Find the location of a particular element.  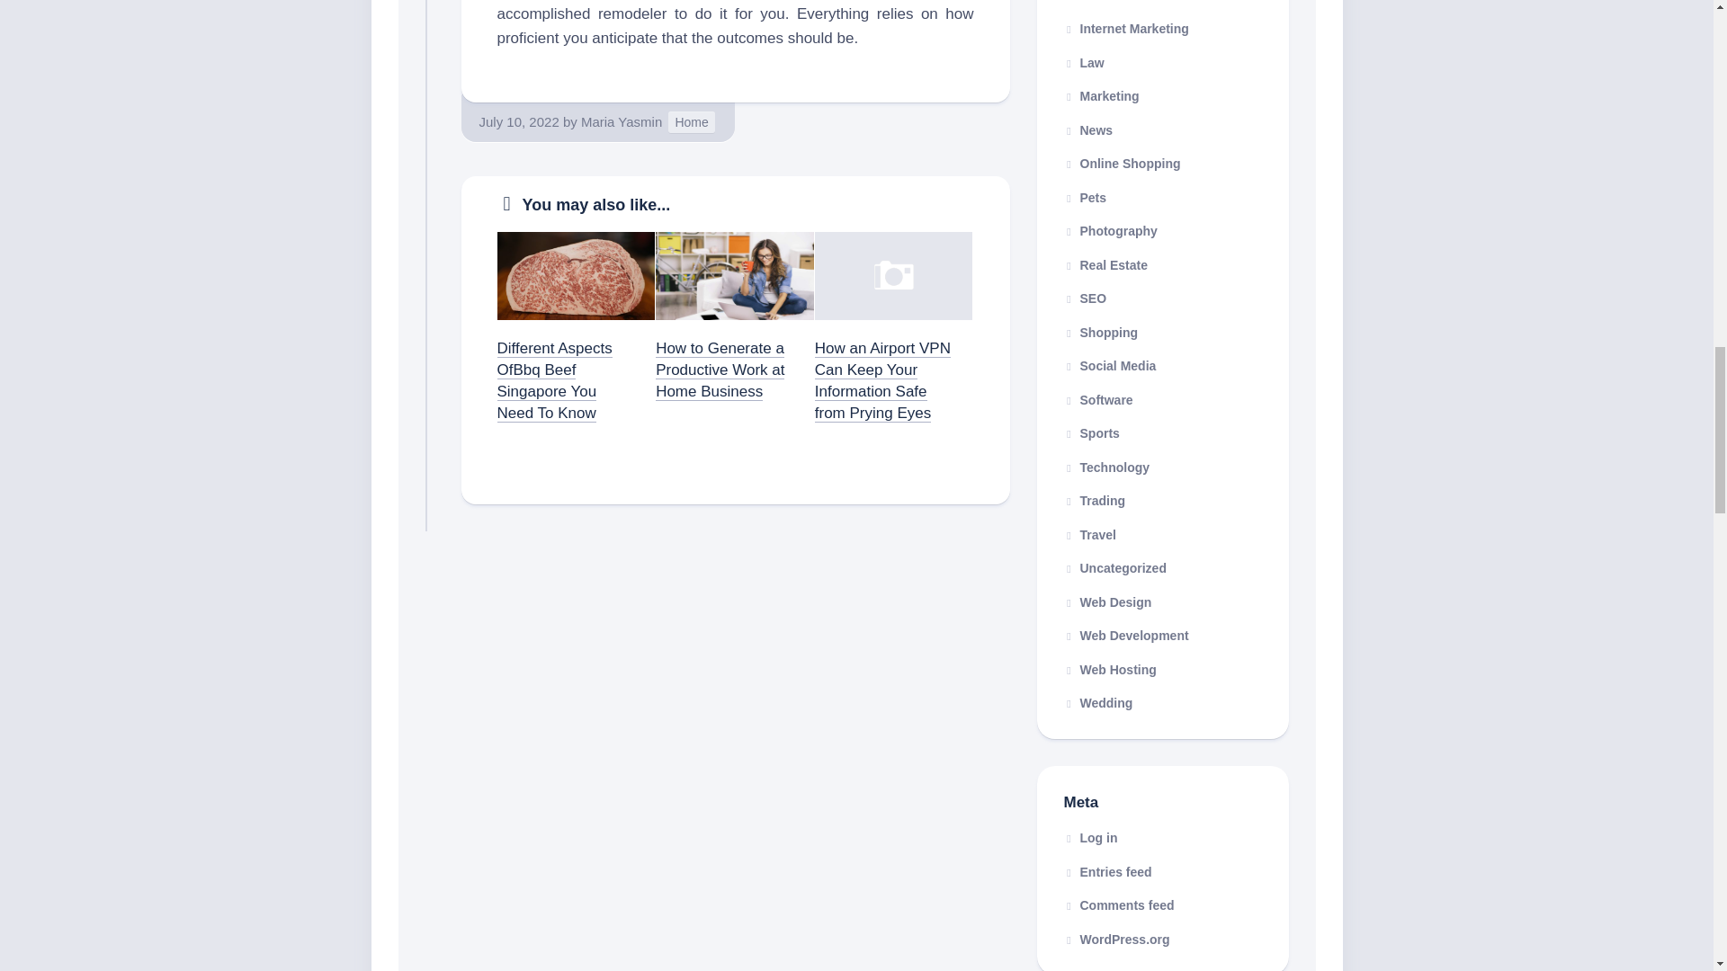

Maria Yasmin is located at coordinates (621, 121).